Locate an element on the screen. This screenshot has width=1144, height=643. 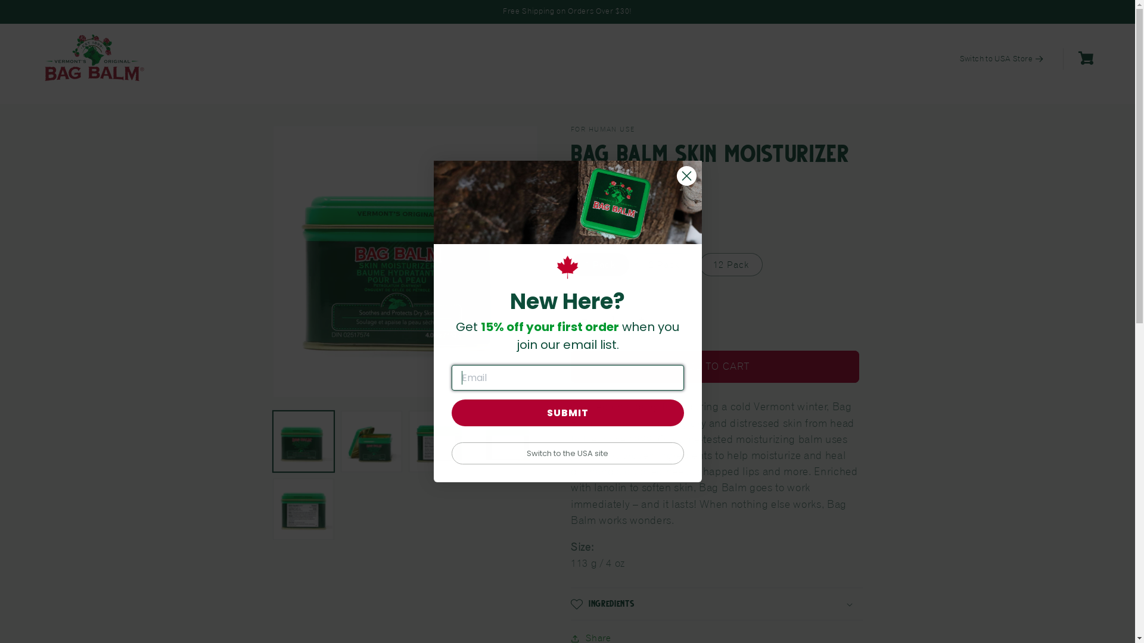
Increase quantity for Bag Balm Skin Moisturizer is located at coordinates (641, 319).